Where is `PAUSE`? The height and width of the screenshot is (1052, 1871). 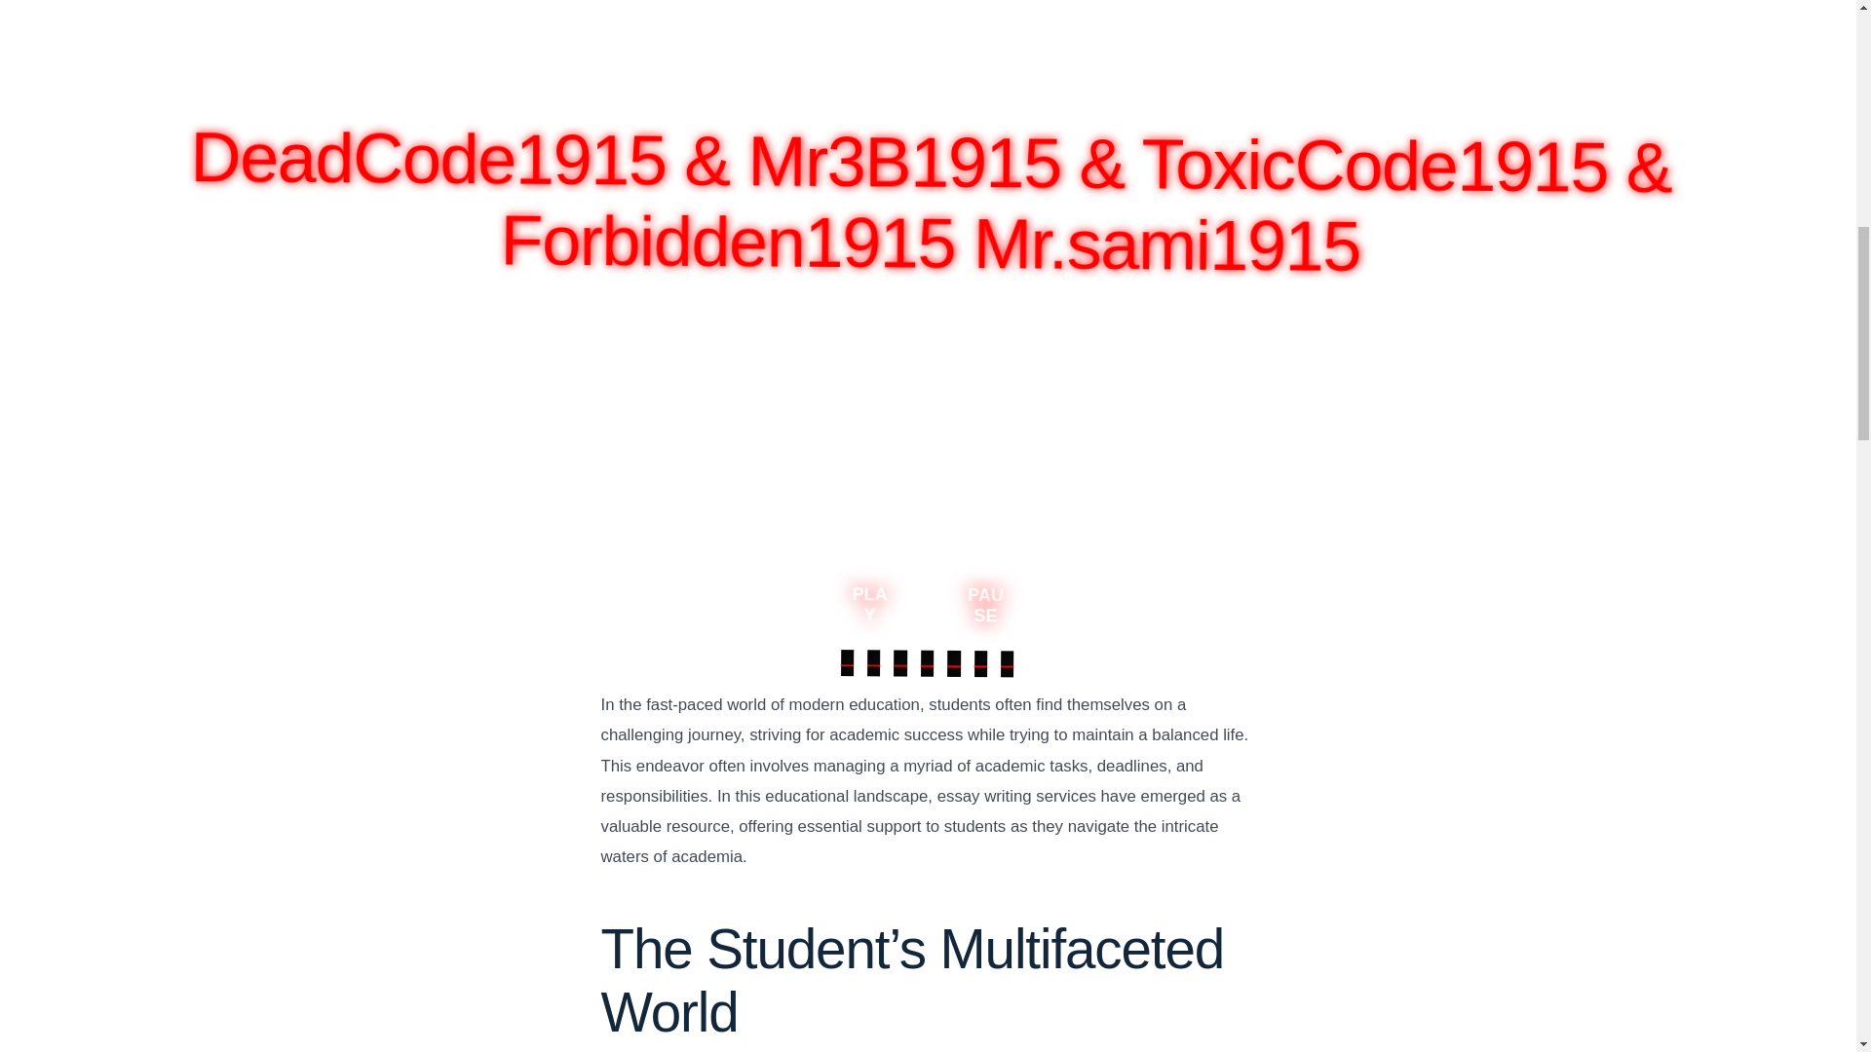
PAUSE is located at coordinates (988, 596).